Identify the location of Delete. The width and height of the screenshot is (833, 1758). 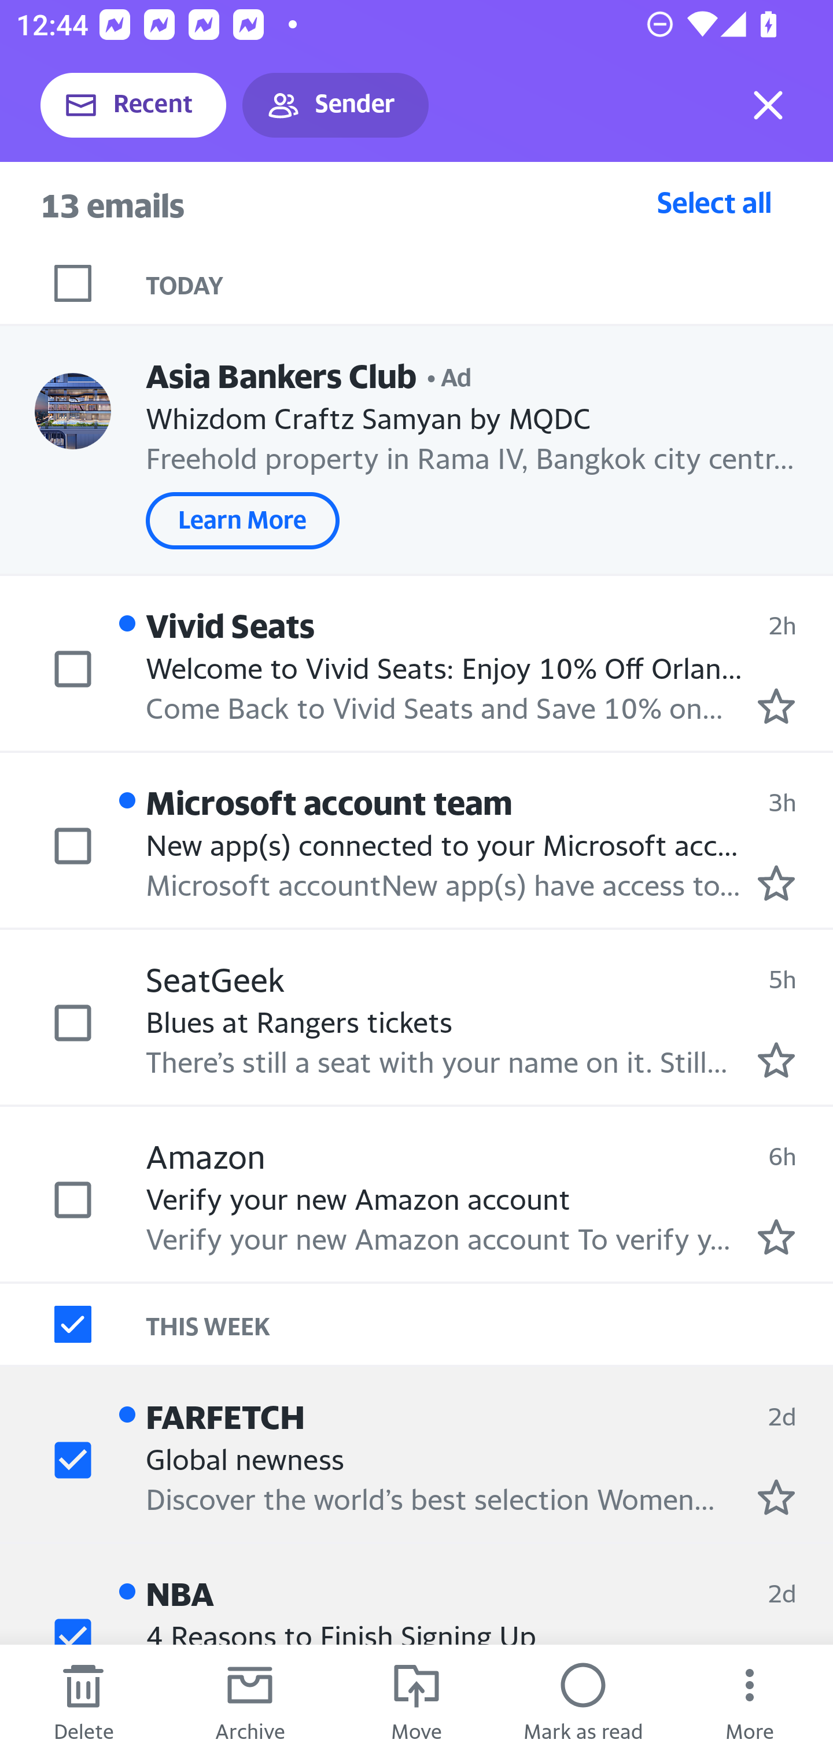
(83, 1701).